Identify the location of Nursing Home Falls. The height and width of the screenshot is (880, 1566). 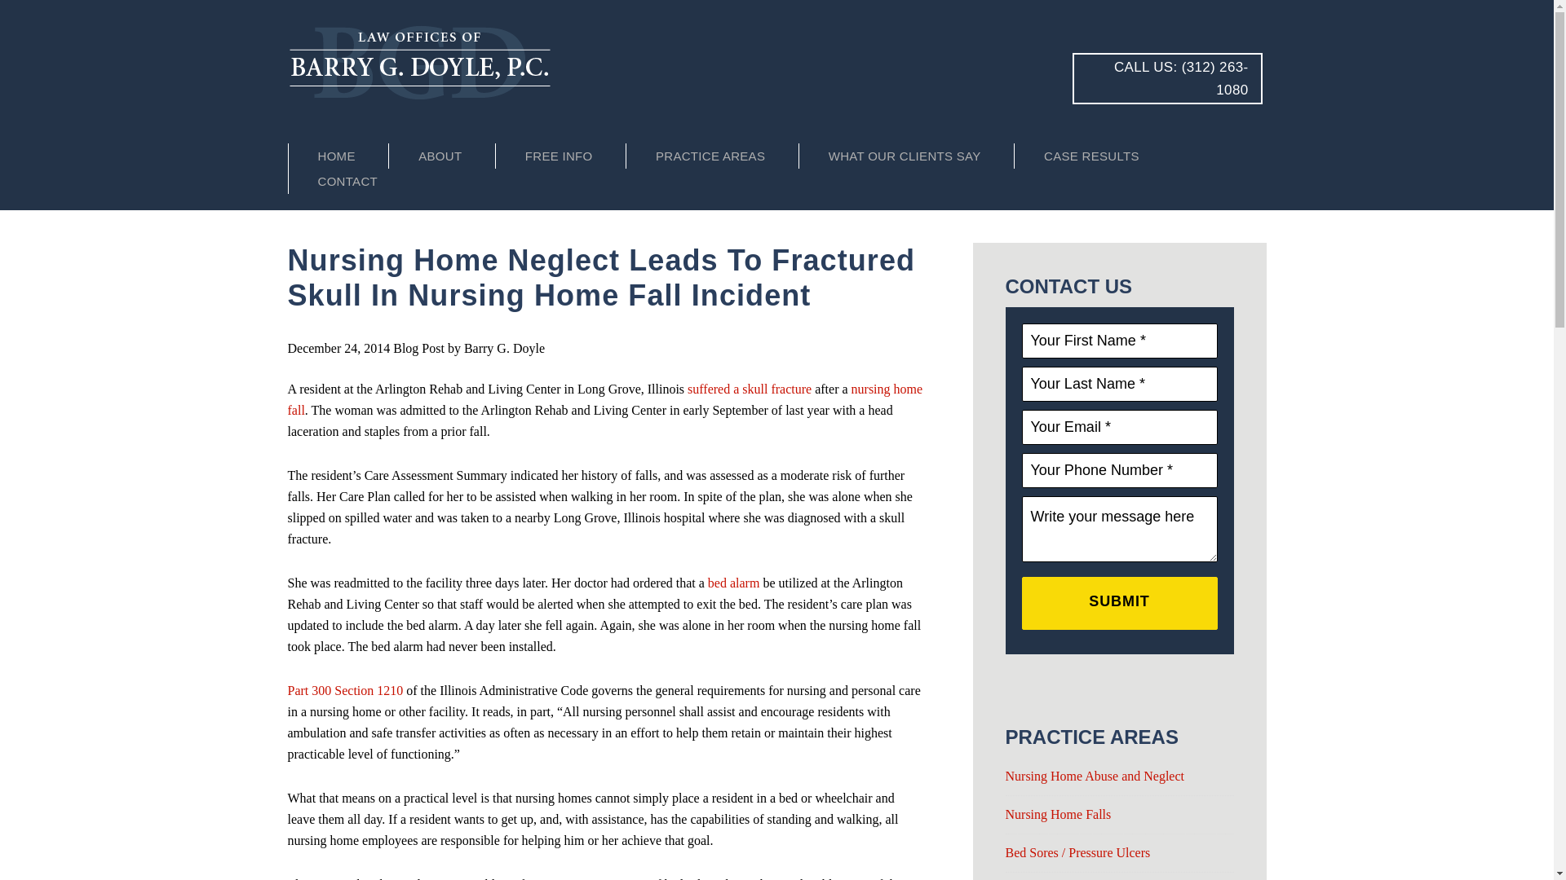
(1057, 814).